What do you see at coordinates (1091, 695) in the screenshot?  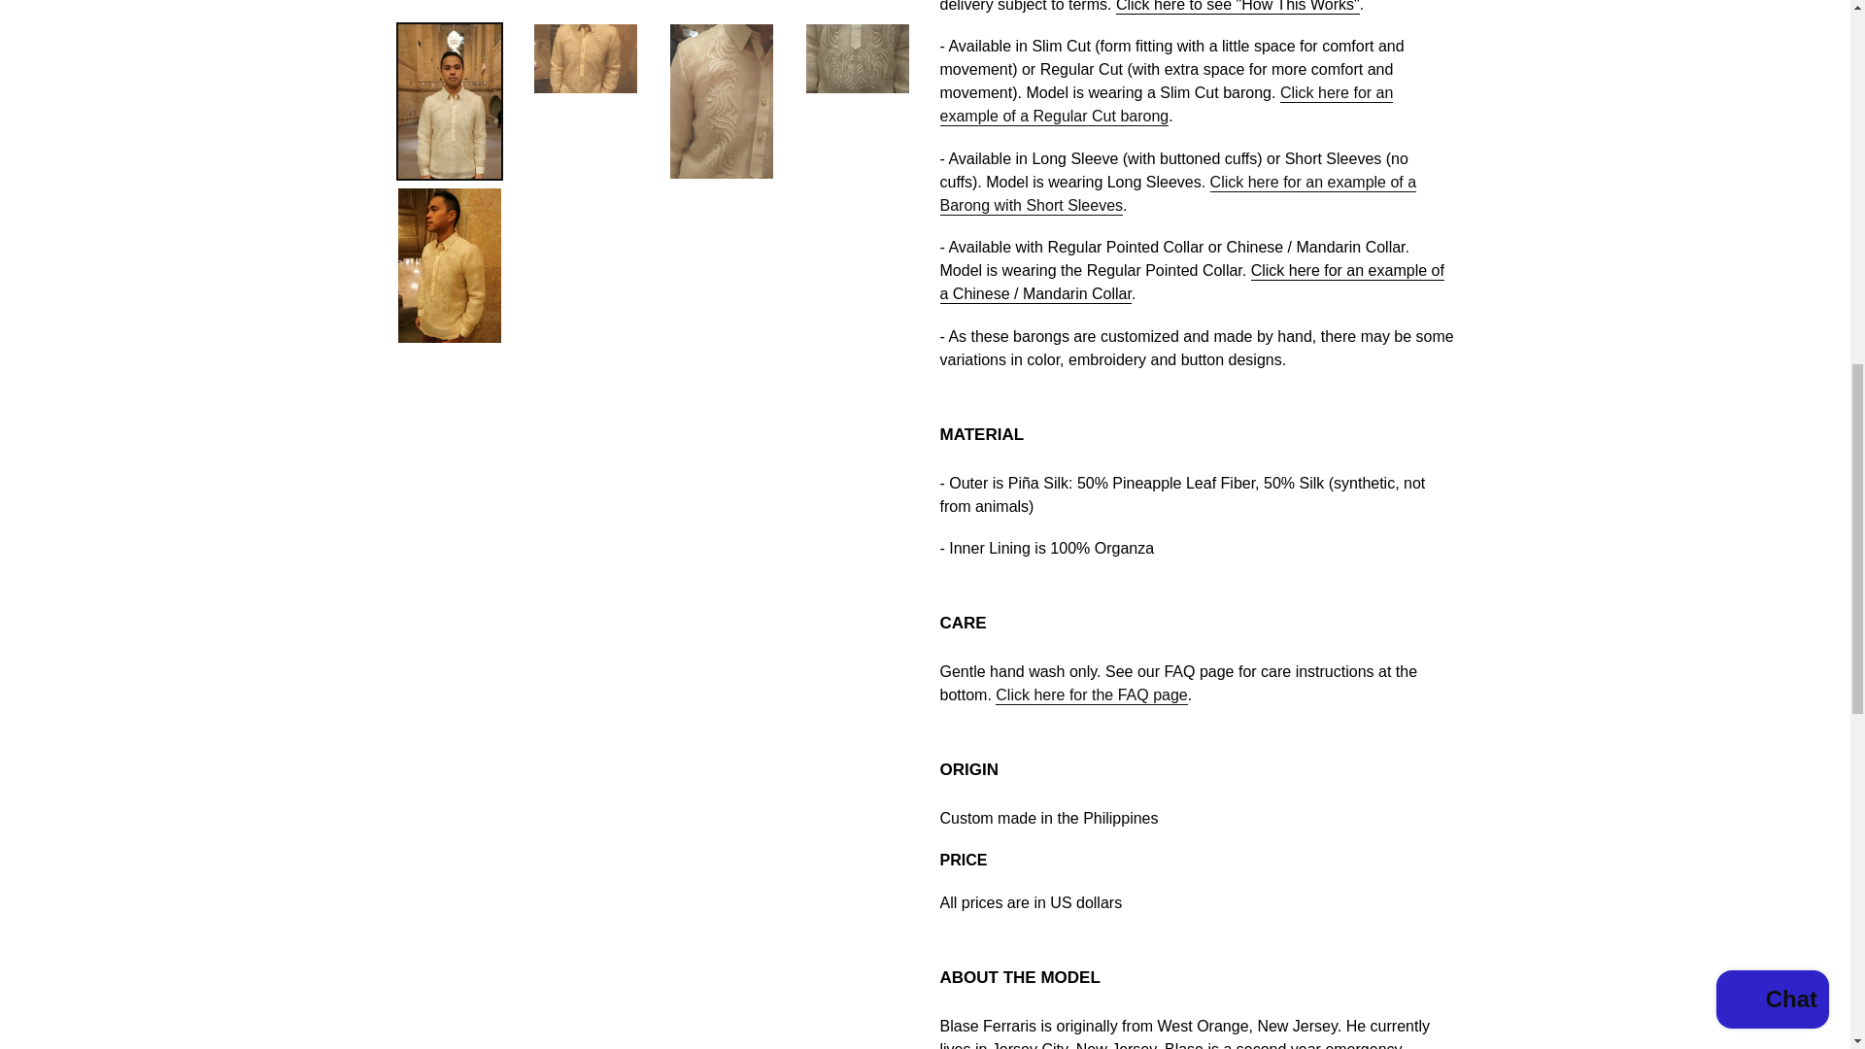 I see `FAQ's Page` at bounding box center [1091, 695].